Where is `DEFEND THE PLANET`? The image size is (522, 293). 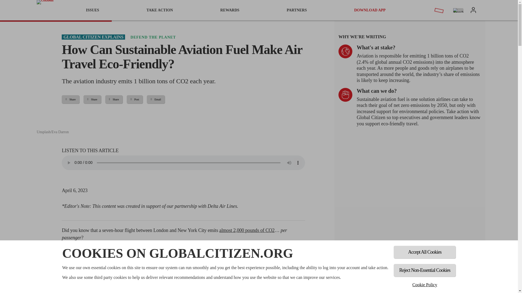 DEFEND THE PLANET is located at coordinates (153, 37).